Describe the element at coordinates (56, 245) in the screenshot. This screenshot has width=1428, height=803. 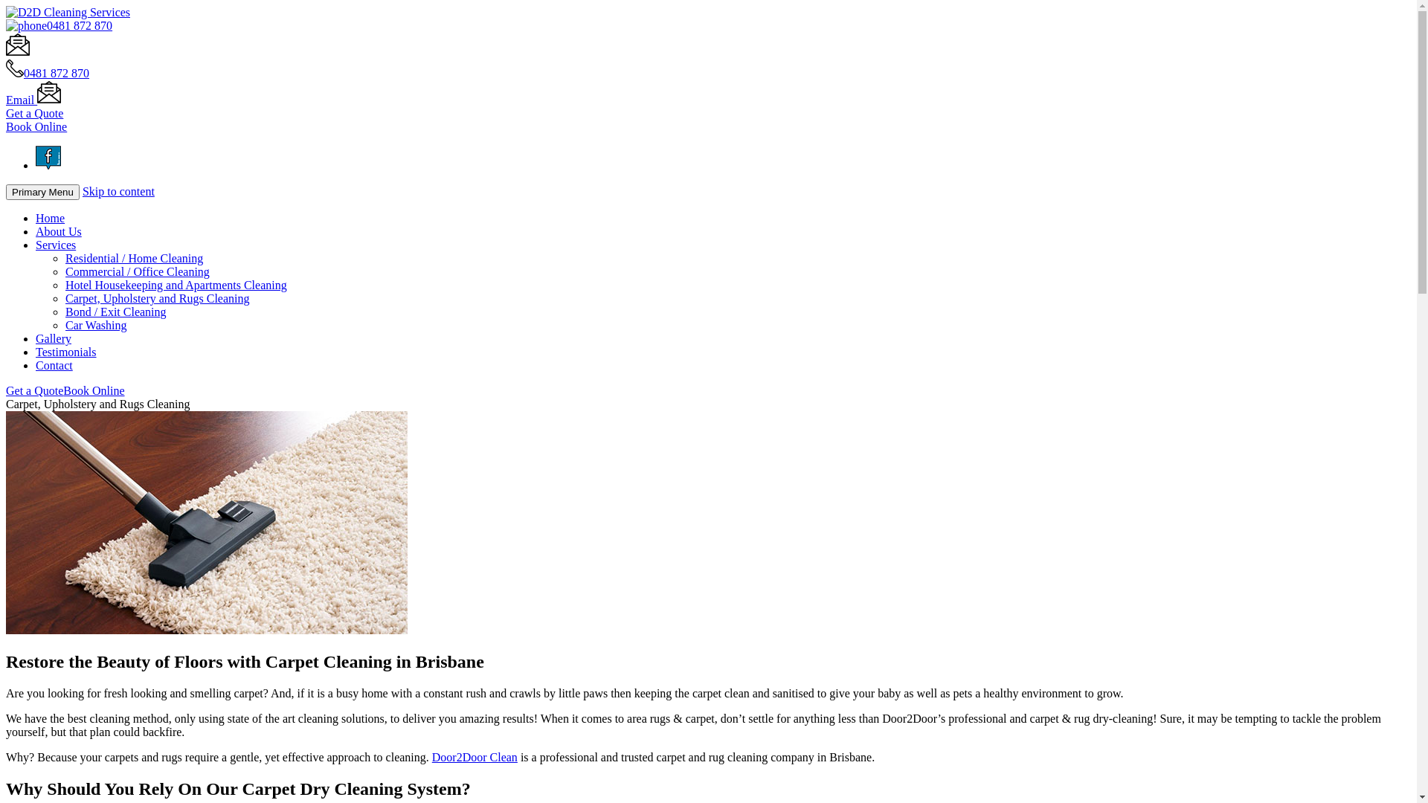
I see `Services` at that location.